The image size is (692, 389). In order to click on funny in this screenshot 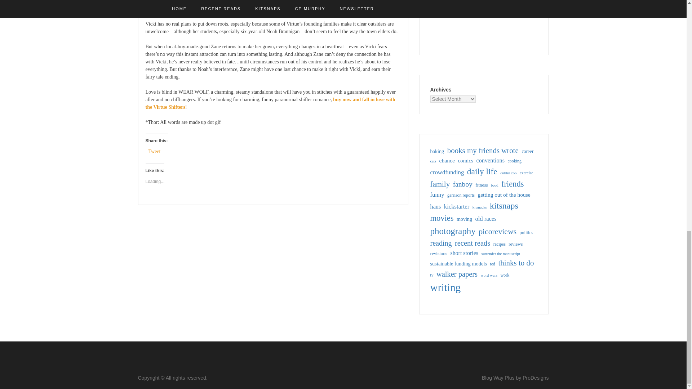, I will do `click(437, 194)`.